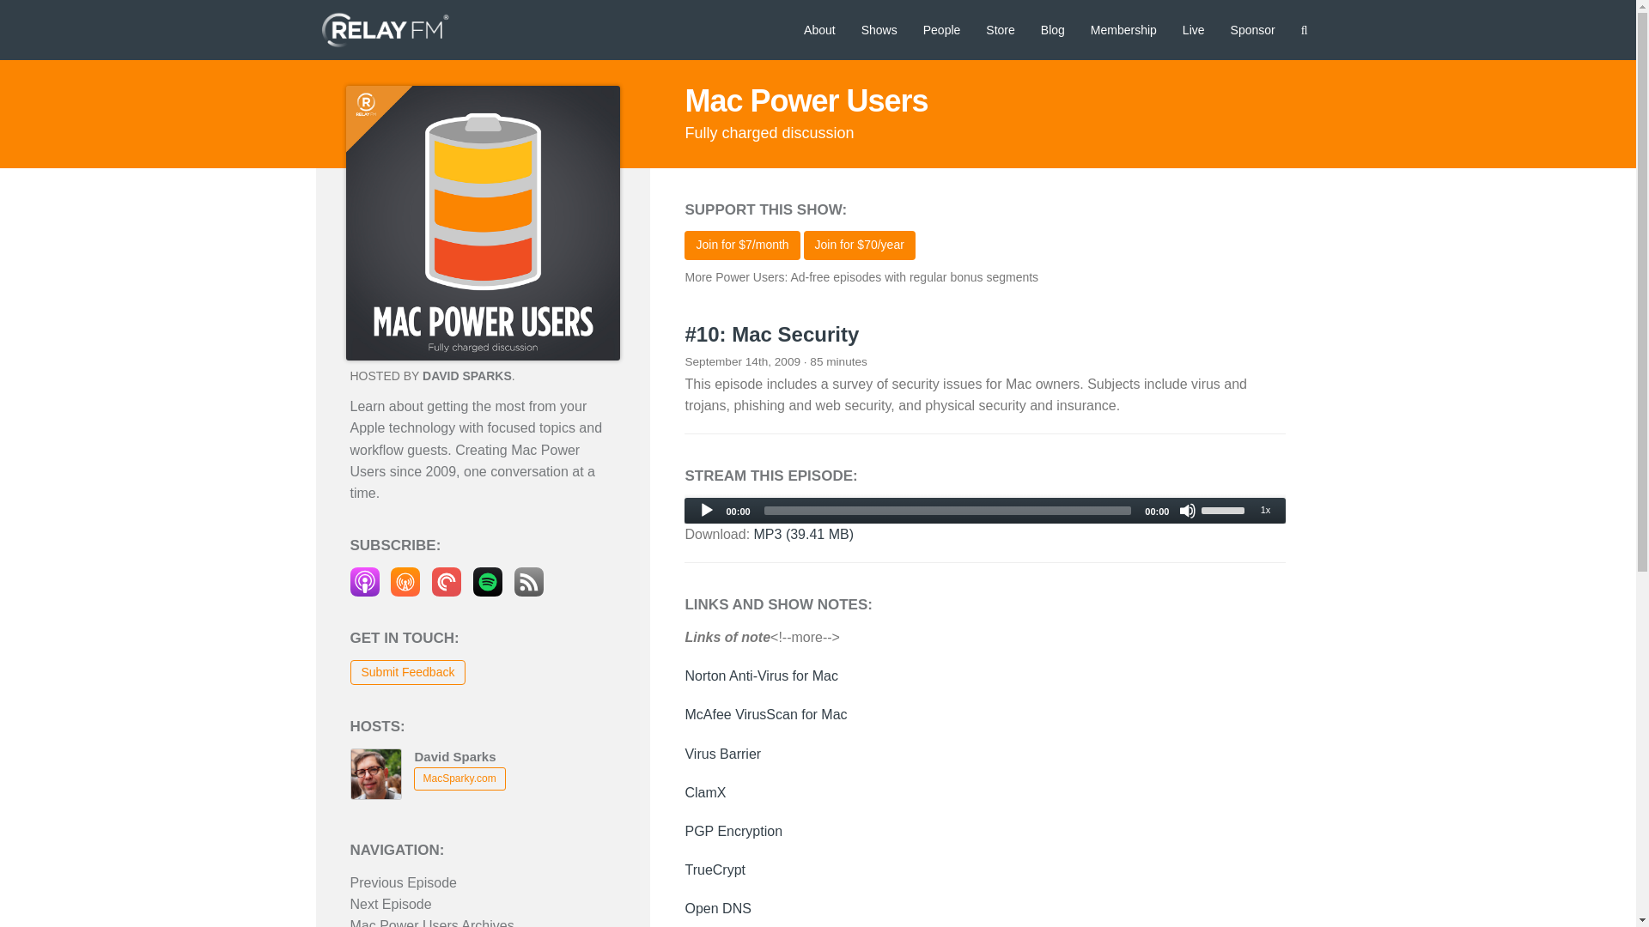 This screenshot has height=927, width=1649. I want to click on Submit Feedback, so click(408, 671).